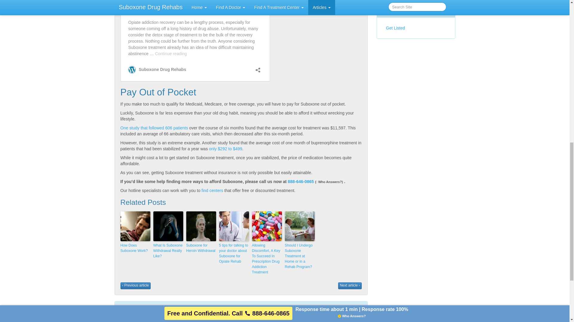 The image size is (574, 322). Describe the element at coordinates (212, 190) in the screenshot. I see `find centers` at that location.